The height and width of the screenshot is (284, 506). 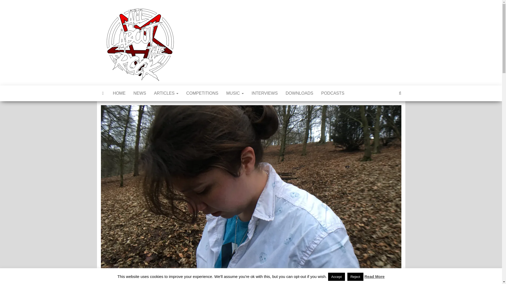 I want to click on PODCASTS, so click(x=333, y=93).